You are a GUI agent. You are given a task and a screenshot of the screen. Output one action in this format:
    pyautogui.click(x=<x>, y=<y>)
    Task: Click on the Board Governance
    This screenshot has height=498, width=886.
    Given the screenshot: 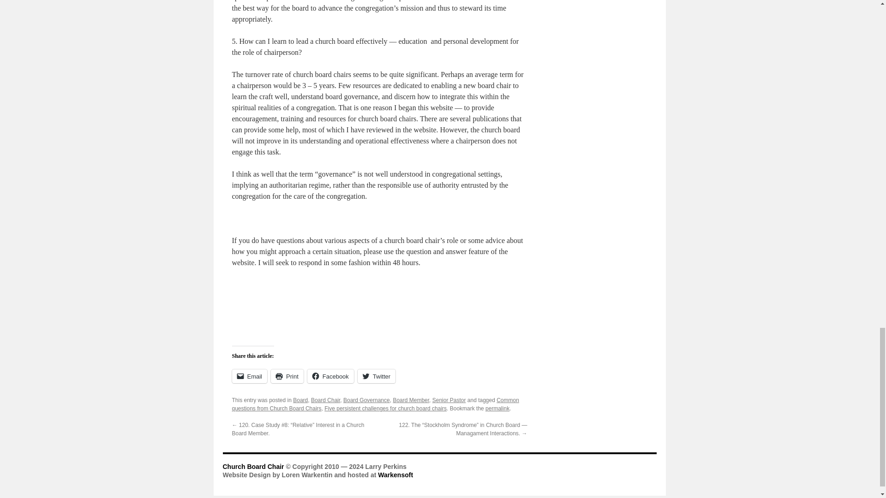 What is the action you would take?
    pyautogui.click(x=366, y=400)
    